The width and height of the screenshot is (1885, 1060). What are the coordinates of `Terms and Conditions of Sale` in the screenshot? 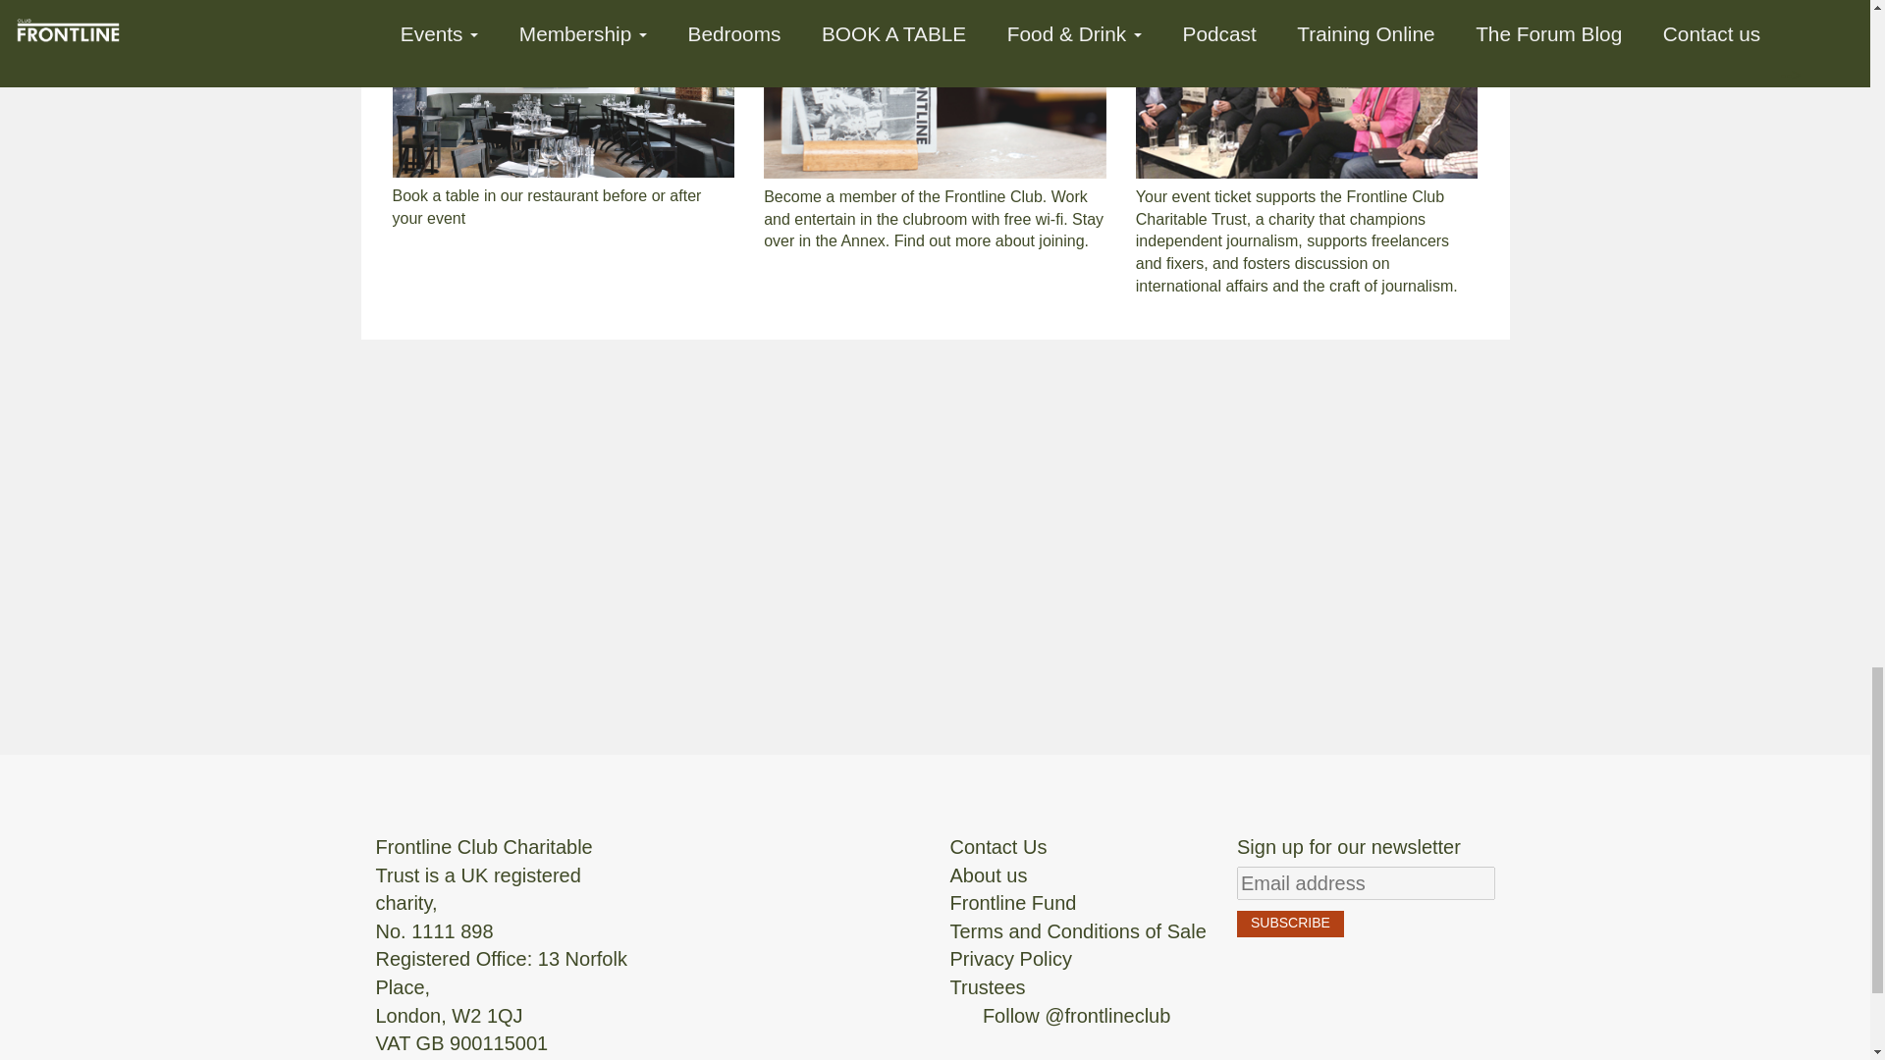 It's located at (1078, 931).